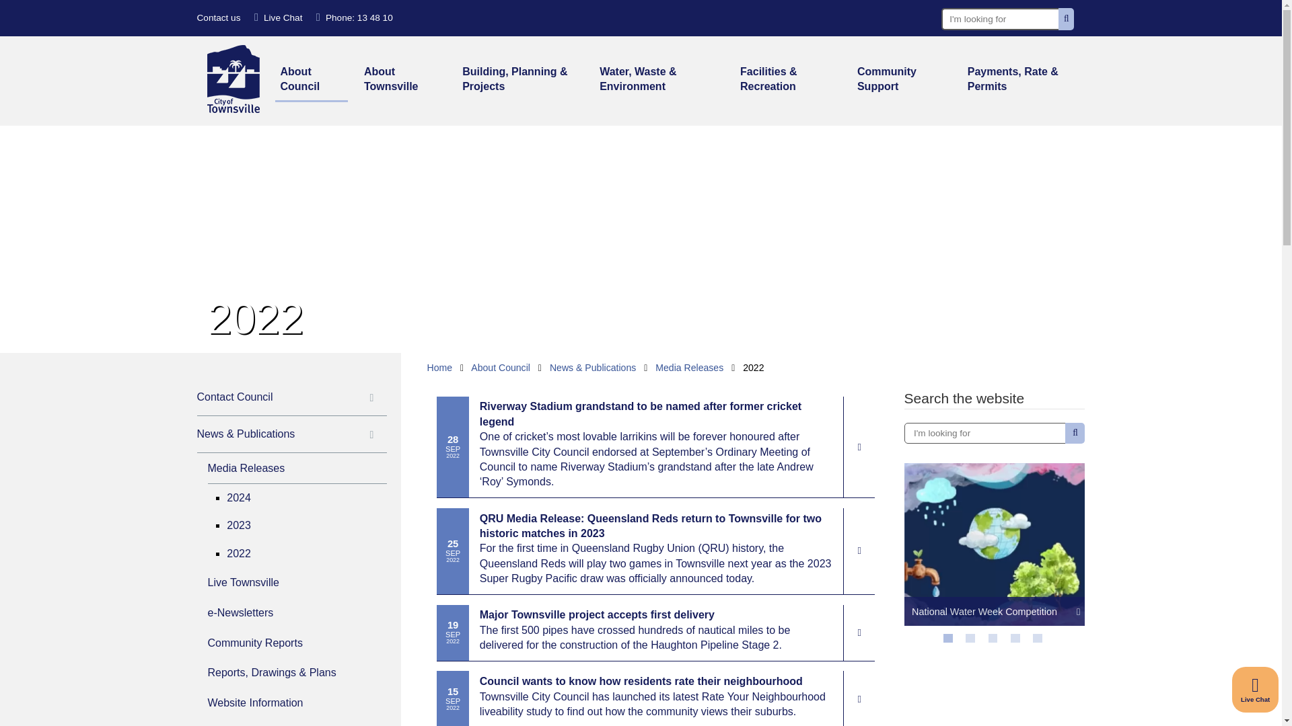  I want to click on Live Chat, so click(1256, 690).